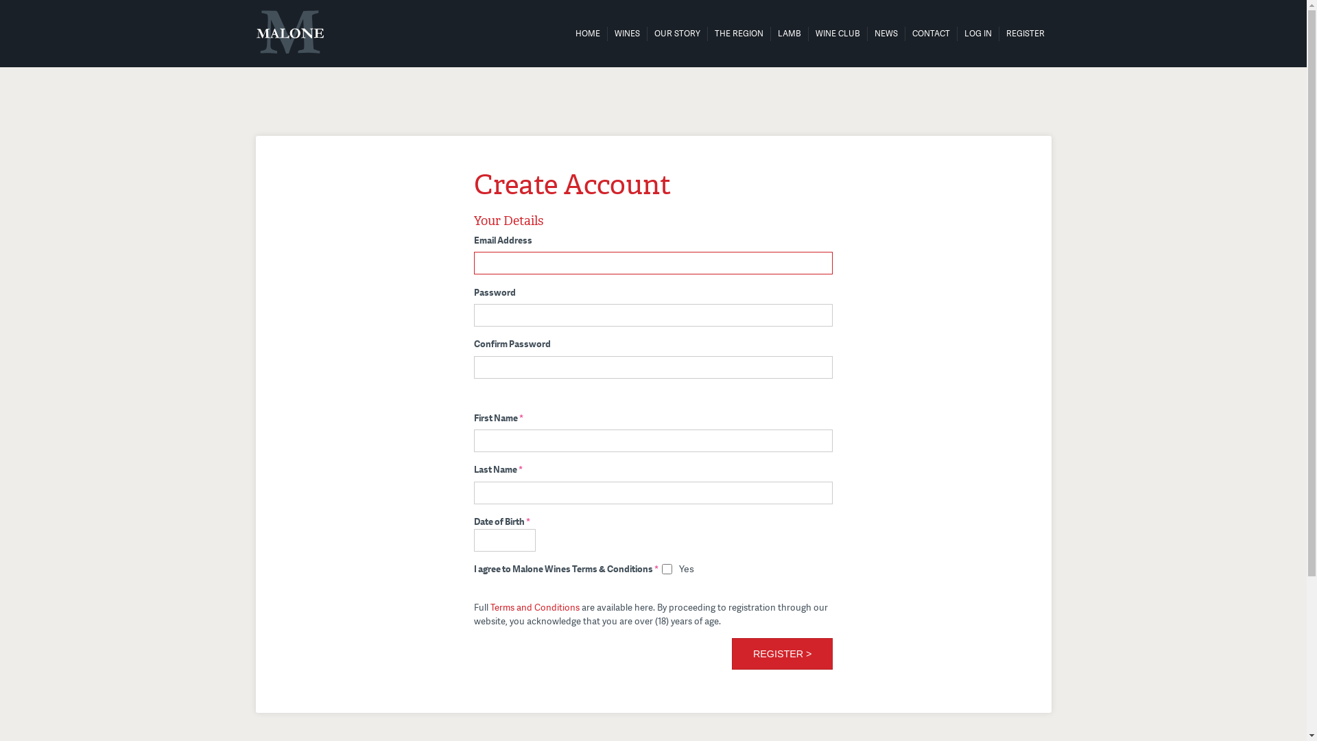 The width and height of the screenshot is (1317, 741). Describe the element at coordinates (1025, 34) in the screenshot. I see `REGISTER` at that location.